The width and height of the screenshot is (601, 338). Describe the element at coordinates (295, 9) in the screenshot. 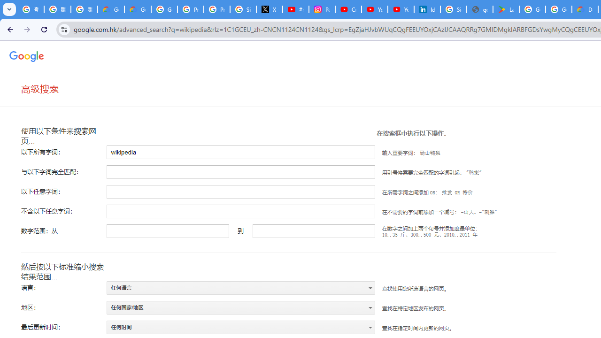

I see `#nbabasketballhighlights - YouTube` at that location.